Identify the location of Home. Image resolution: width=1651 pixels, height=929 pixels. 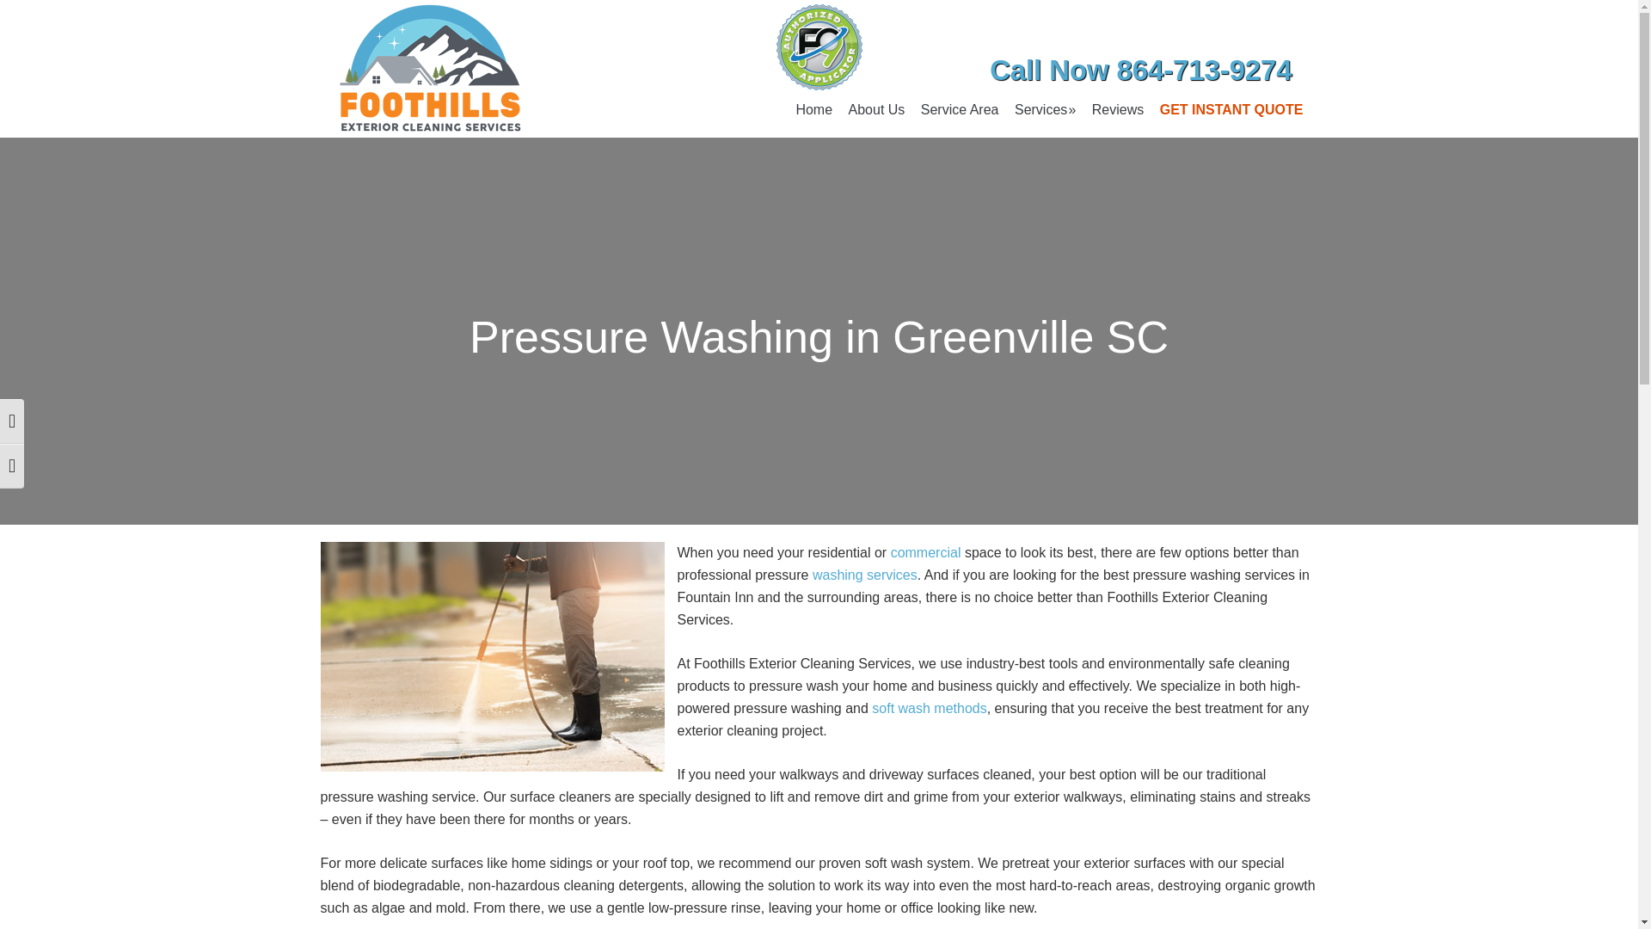
(813, 110).